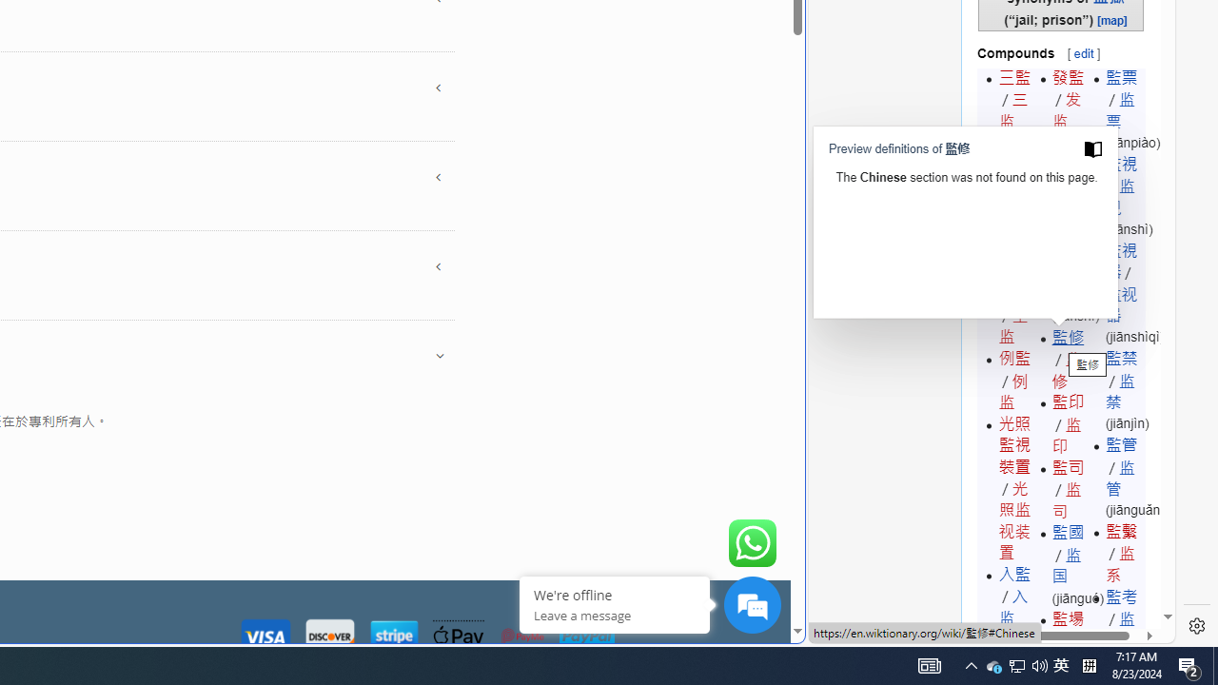 This screenshot has height=685, width=1218. What do you see at coordinates (1075, 291) in the screenshot?
I see `Actions for this site` at bounding box center [1075, 291].